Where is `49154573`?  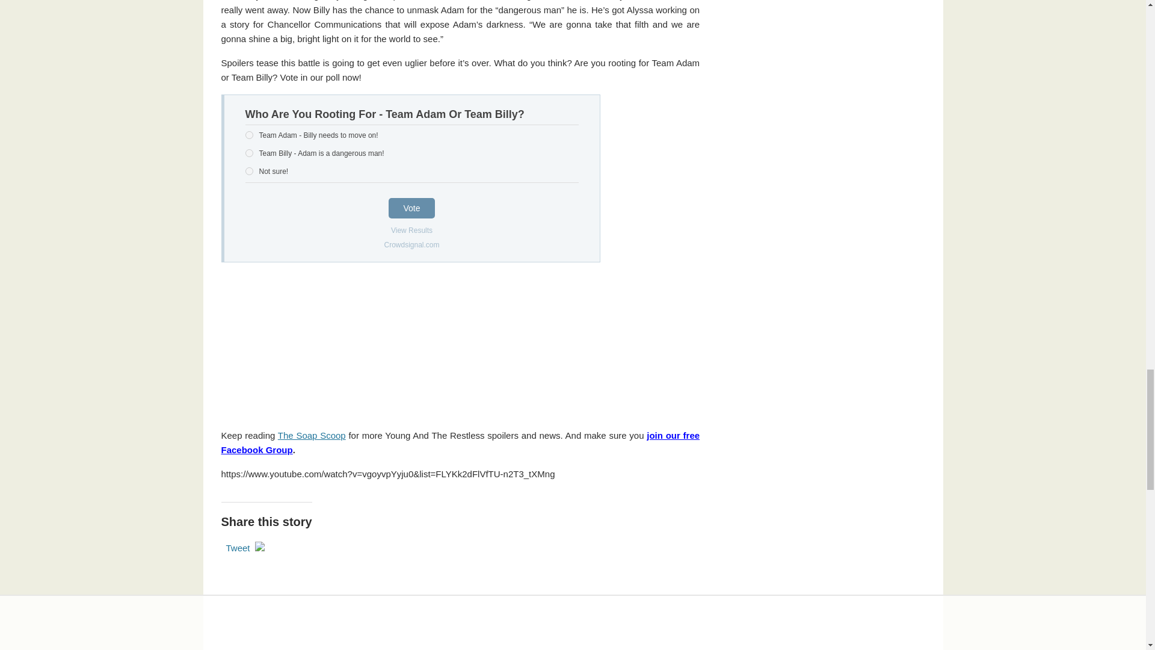
49154573 is located at coordinates (249, 153).